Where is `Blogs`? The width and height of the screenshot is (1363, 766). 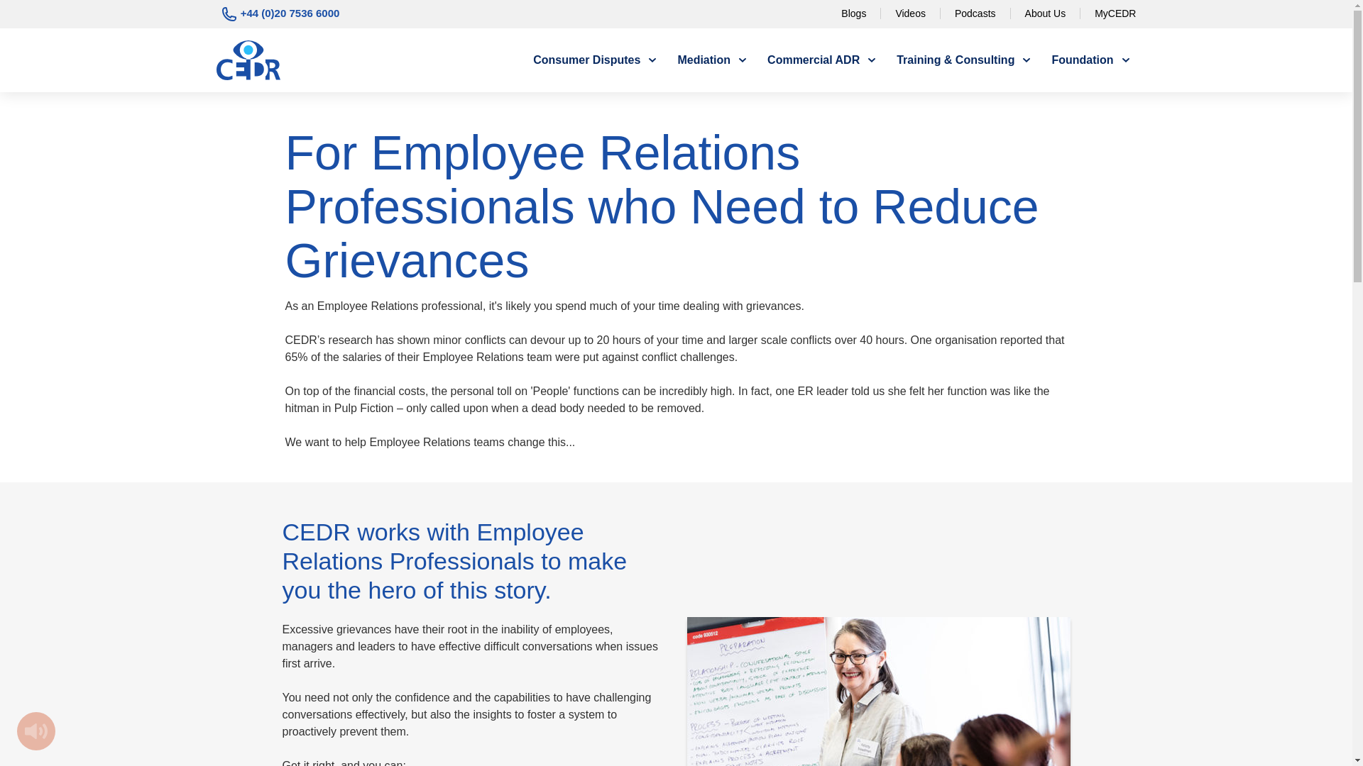
Blogs is located at coordinates (853, 13).